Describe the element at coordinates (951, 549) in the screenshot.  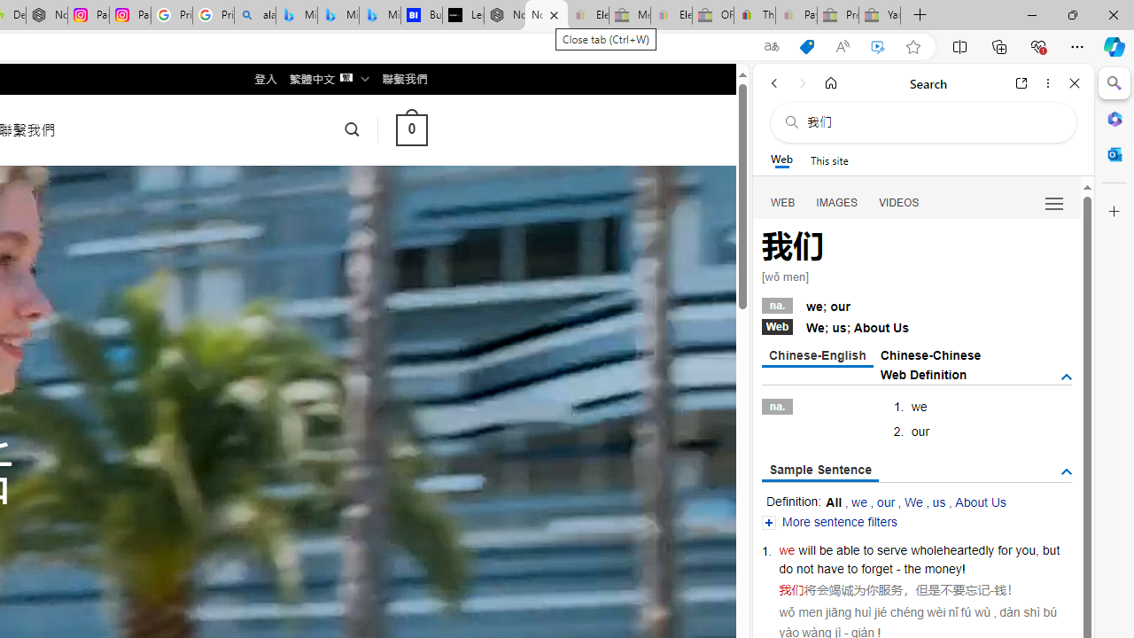
I see `wholeheartedly` at that location.